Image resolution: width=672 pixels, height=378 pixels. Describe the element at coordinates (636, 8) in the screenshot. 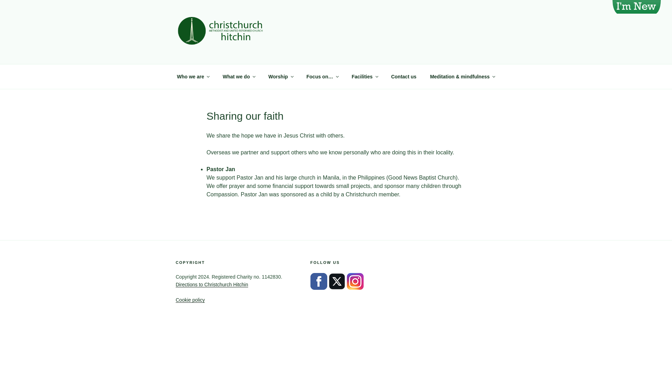

I see `I'm new` at that location.